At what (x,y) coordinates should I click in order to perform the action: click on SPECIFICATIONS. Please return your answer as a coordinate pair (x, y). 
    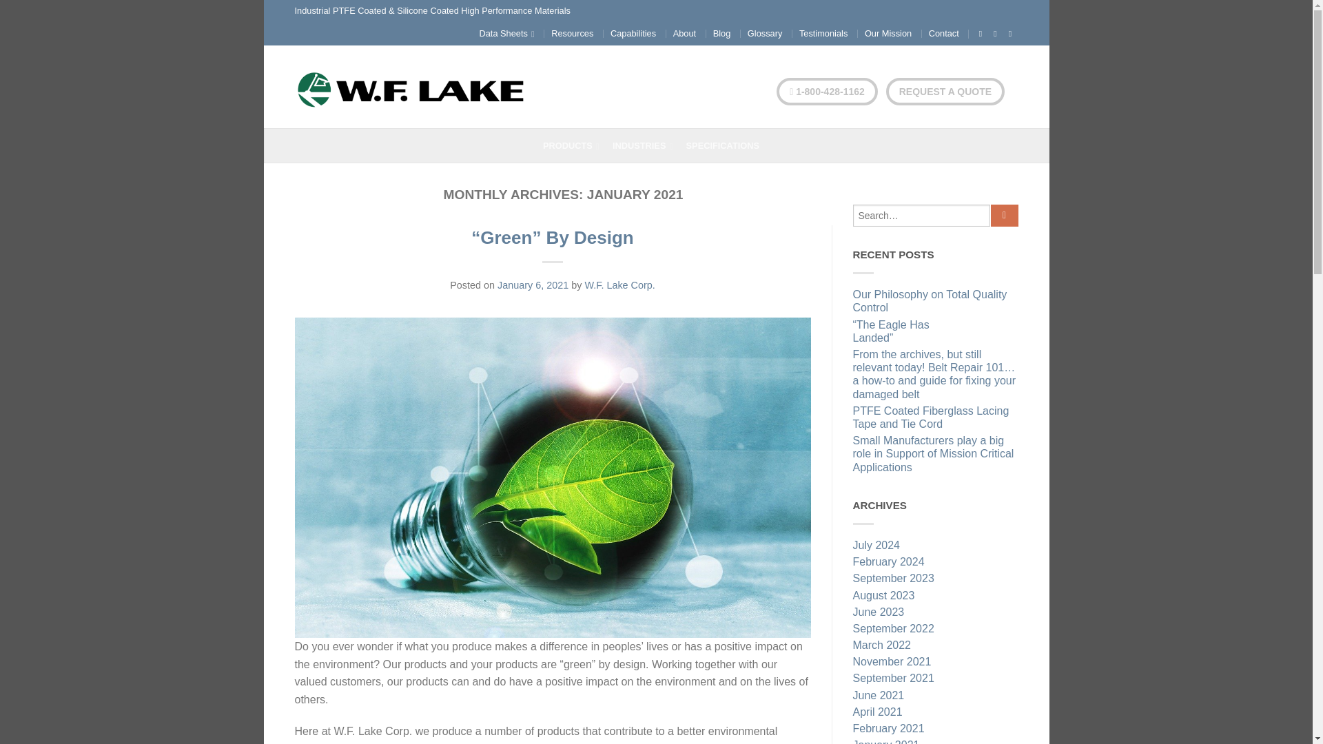
    Looking at the image, I should click on (728, 145).